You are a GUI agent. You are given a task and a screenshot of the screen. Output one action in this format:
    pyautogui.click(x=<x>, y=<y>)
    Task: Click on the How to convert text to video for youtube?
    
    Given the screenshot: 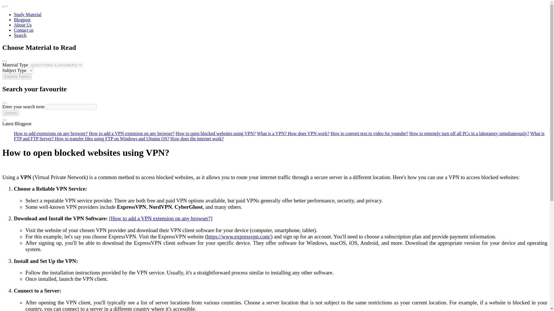 What is the action you would take?
    pyautogui.click(x=369, y=133)
    